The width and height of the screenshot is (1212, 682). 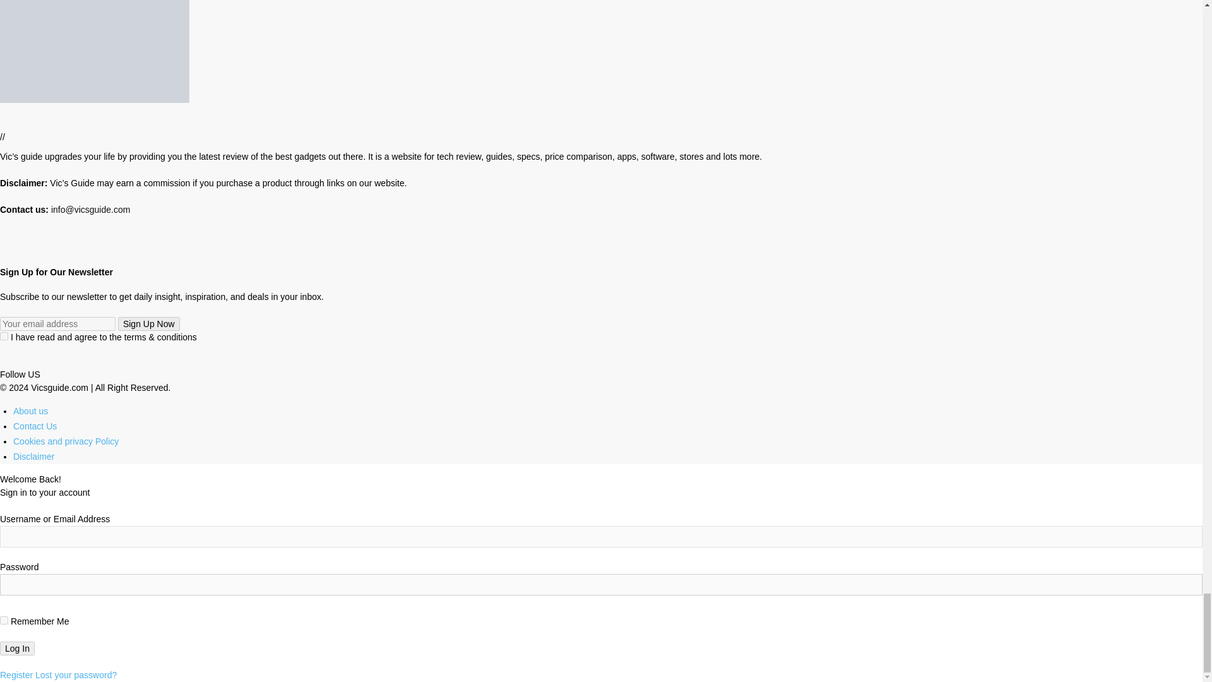 I want to click on forever, so click(x=4, y=620).